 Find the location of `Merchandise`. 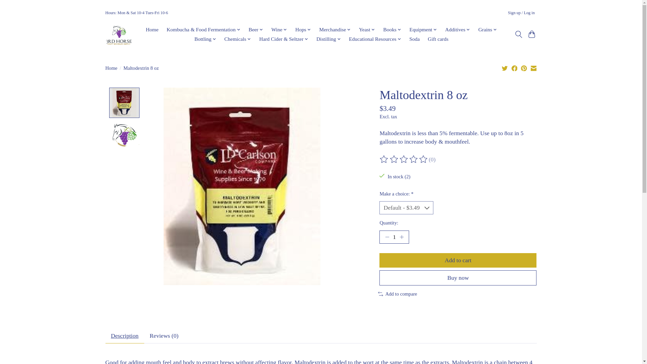

Merchandise is located at coordinates (335, 30).